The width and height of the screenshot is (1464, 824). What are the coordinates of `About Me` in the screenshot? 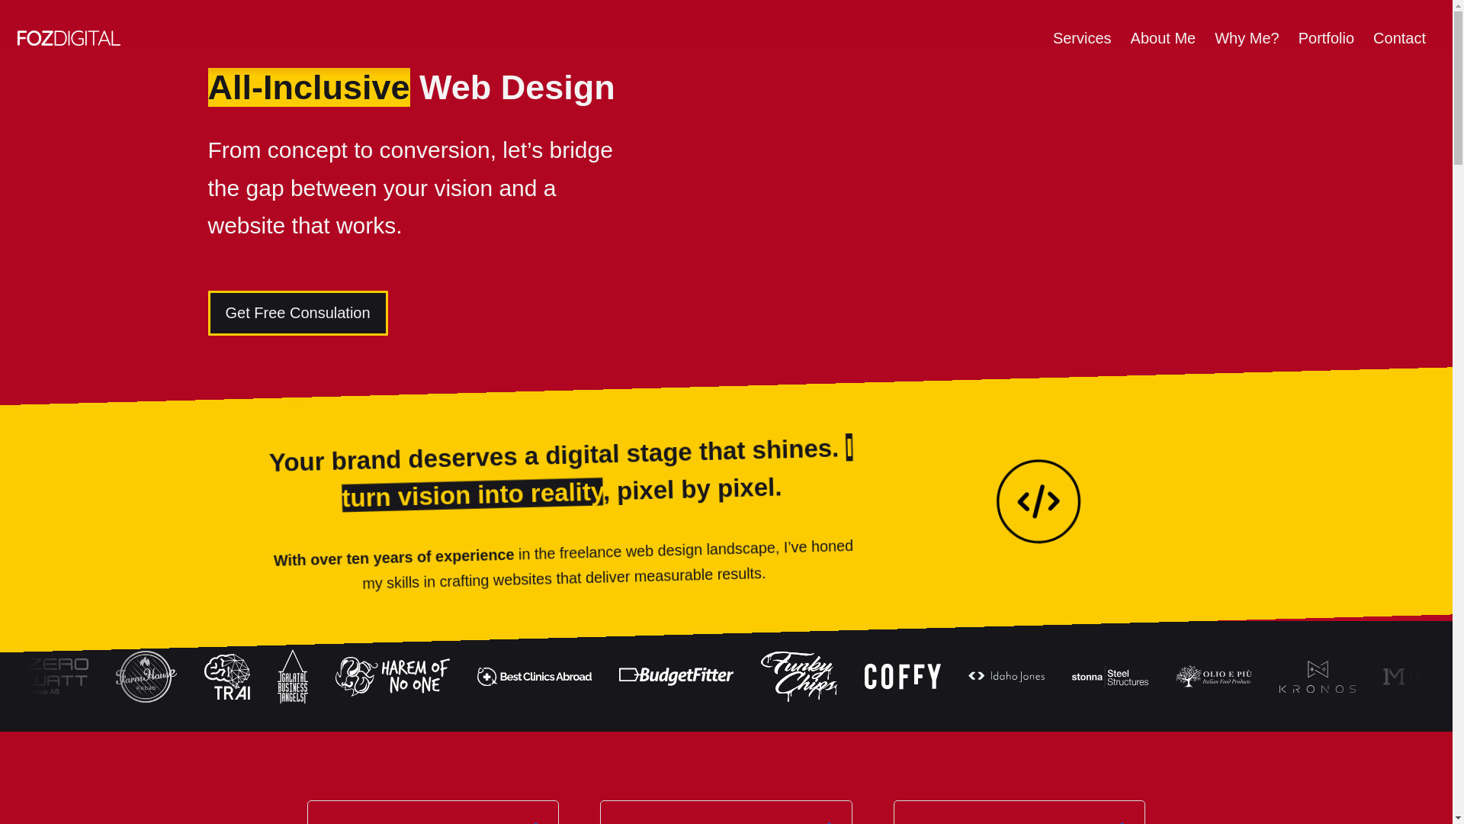 It's located at (1163, 38).